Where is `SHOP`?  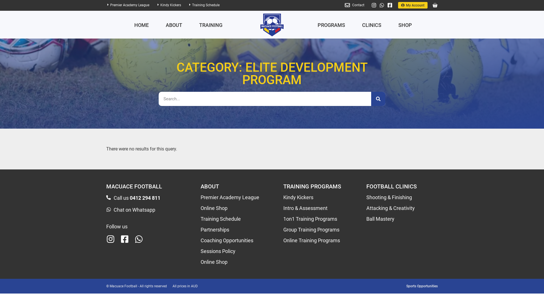 SHOP is located at coordinates (405, 25).